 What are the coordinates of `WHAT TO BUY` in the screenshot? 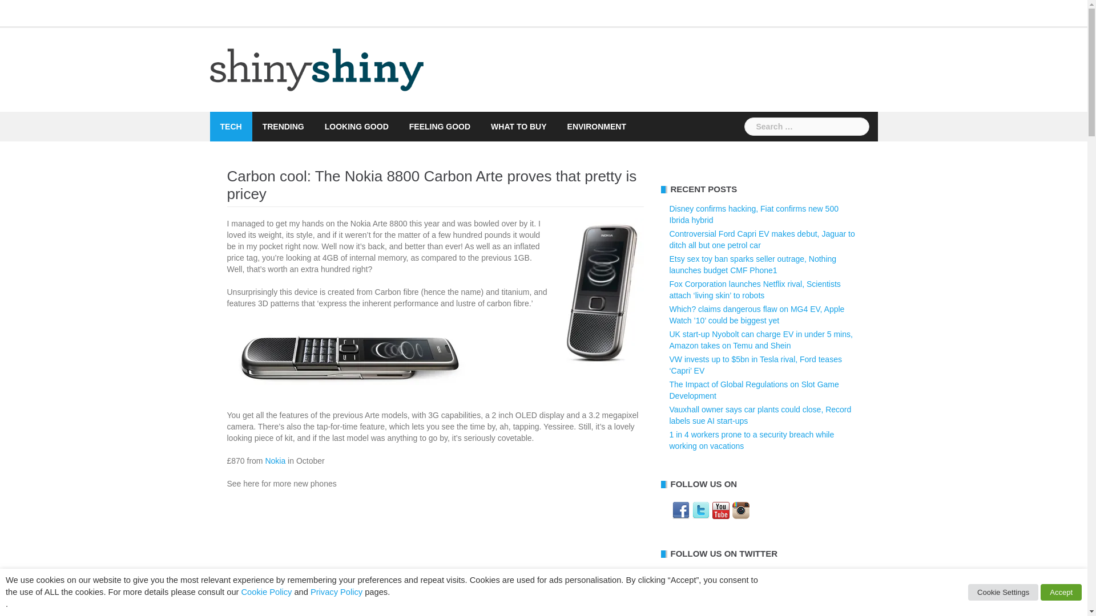 It's located at (518, 127).